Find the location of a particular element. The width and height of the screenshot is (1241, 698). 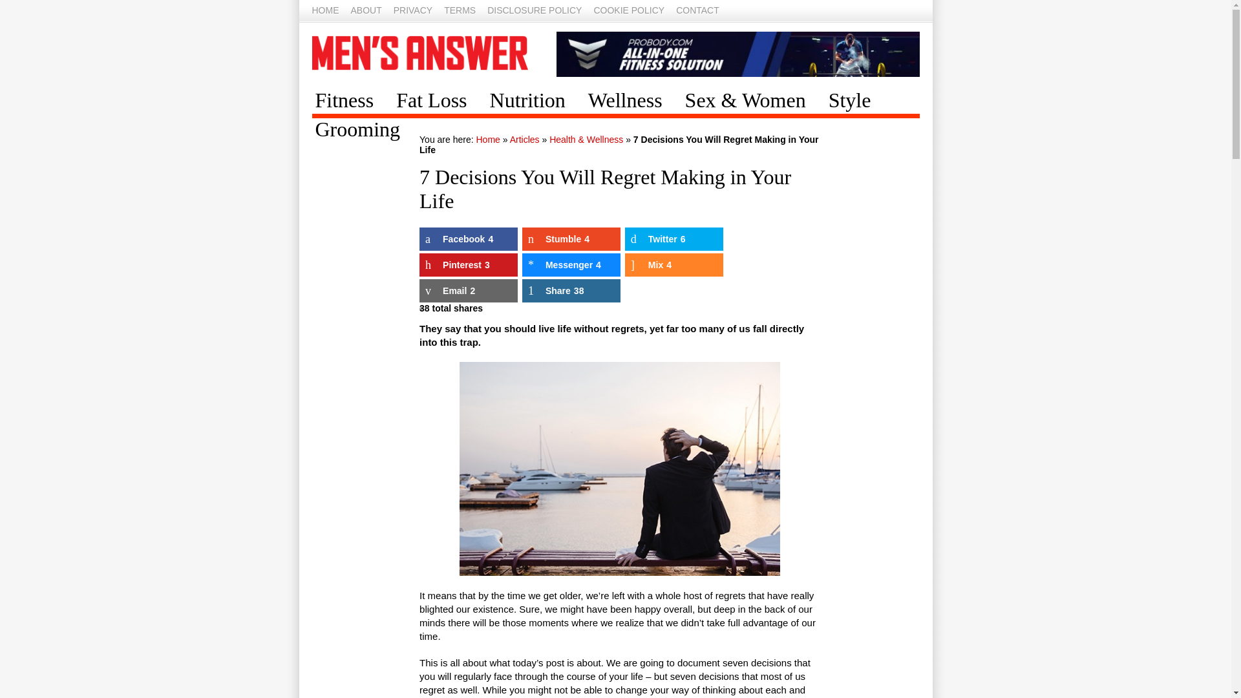

Twitter6 is located at coordinates (674, 239).